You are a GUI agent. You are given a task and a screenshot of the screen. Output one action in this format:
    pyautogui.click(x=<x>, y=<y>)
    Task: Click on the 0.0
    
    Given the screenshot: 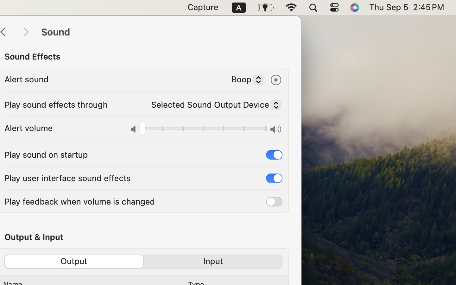 What is the action you would take?
    pyautogui.click(x=203, y=130)
    